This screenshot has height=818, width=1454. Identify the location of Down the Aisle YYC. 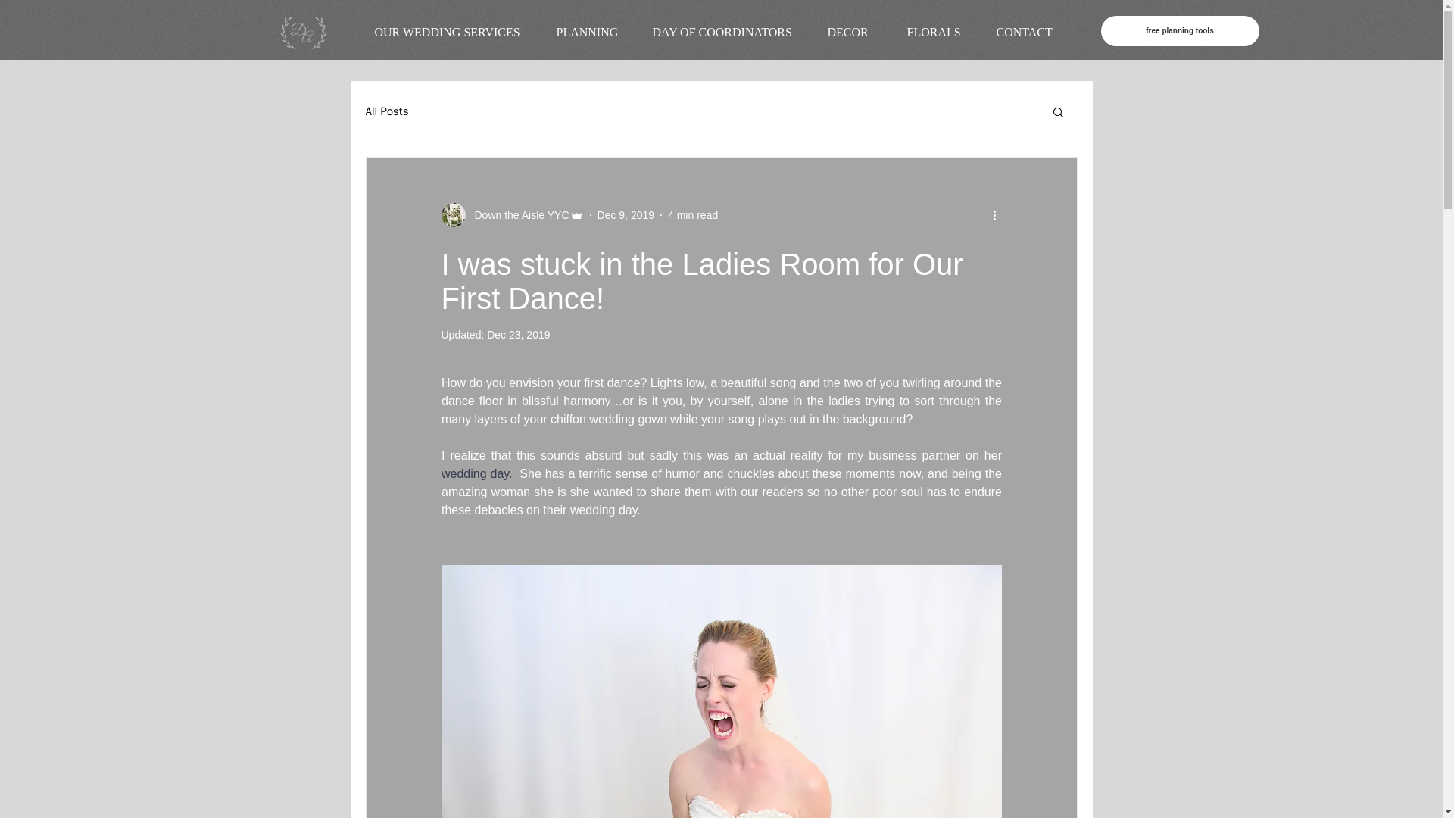
(516, 215).